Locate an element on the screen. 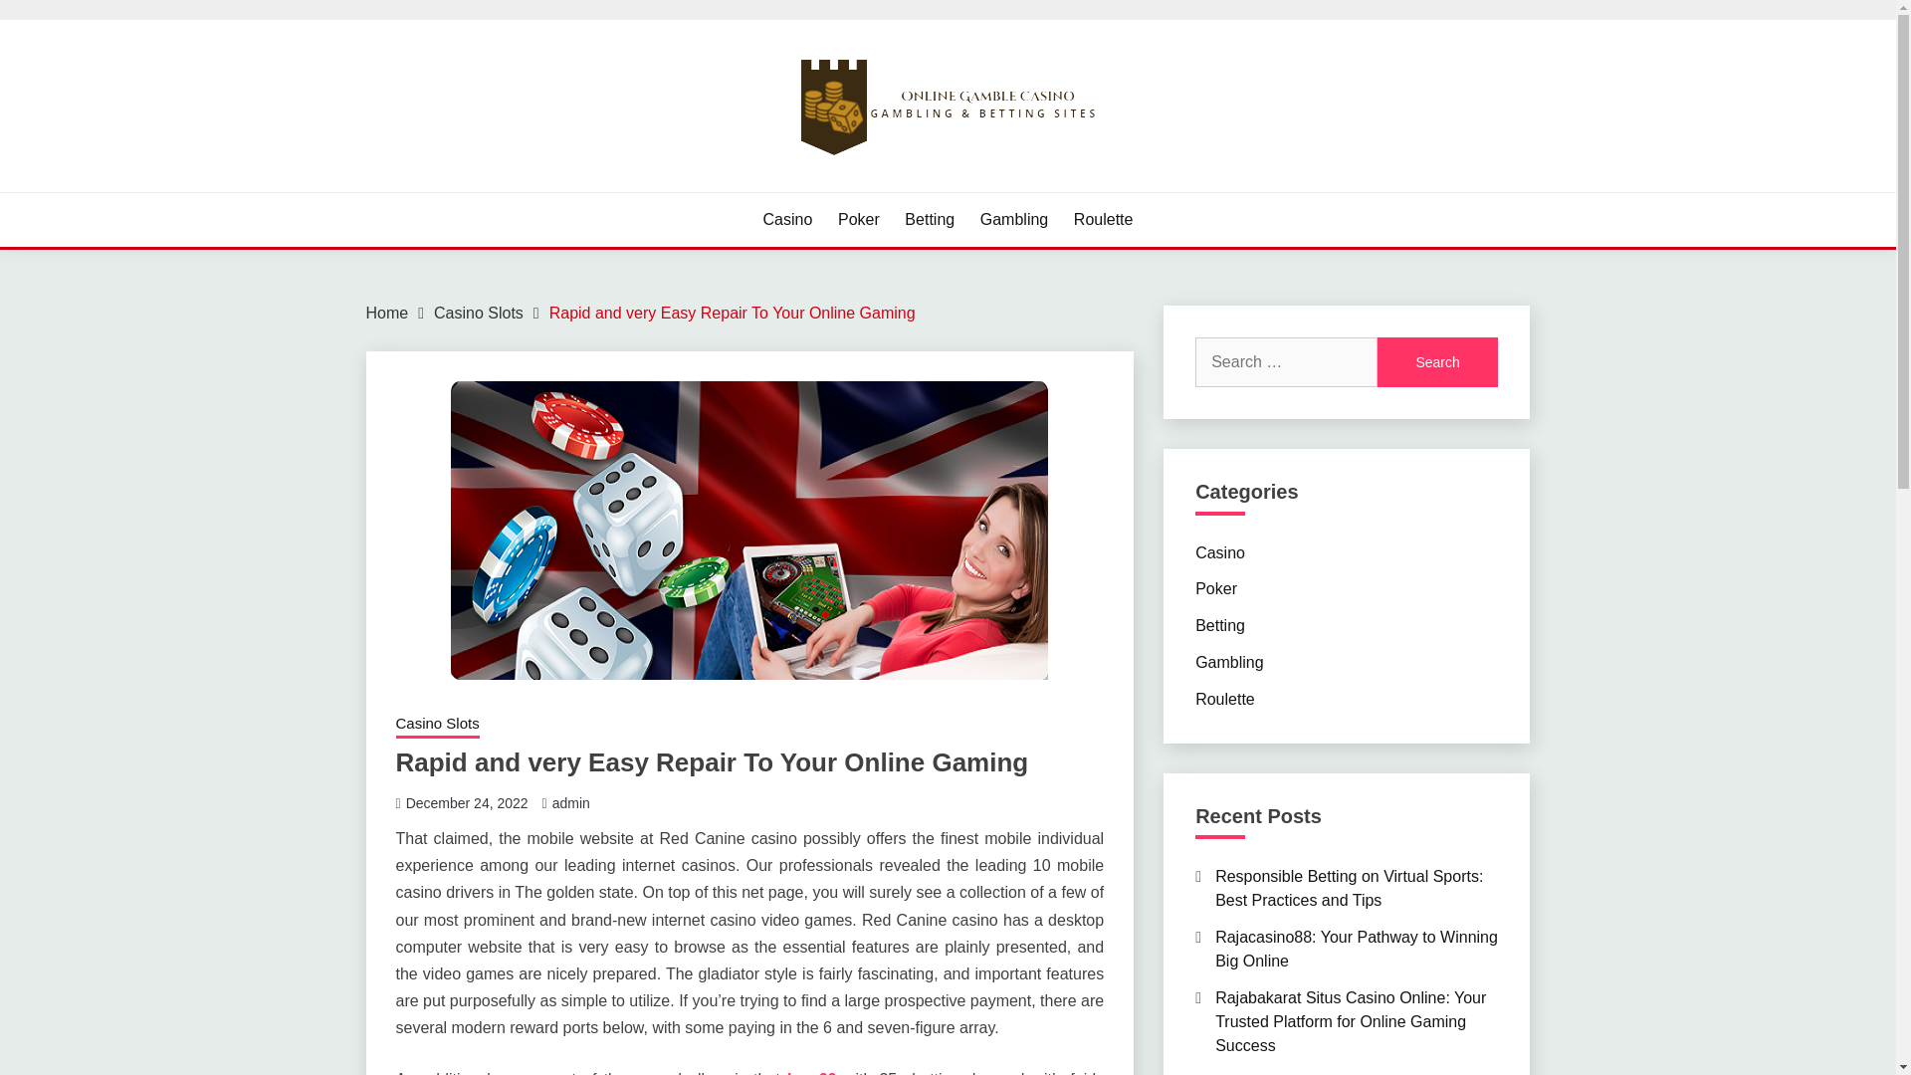 The width and height of the screenshot is (1911, 1075). Rajacasino88: Your Pathway to Winning Big Online is located at coordinates (1357, 950).